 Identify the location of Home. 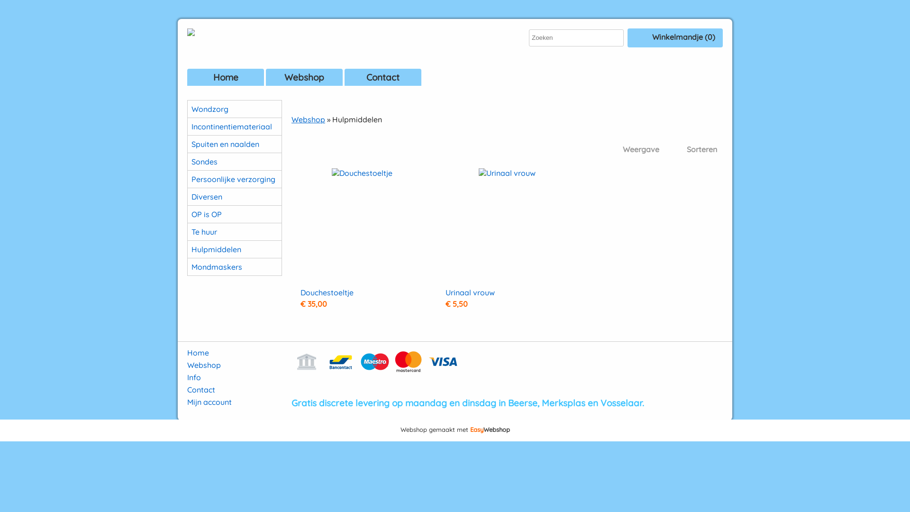
(198, 353).